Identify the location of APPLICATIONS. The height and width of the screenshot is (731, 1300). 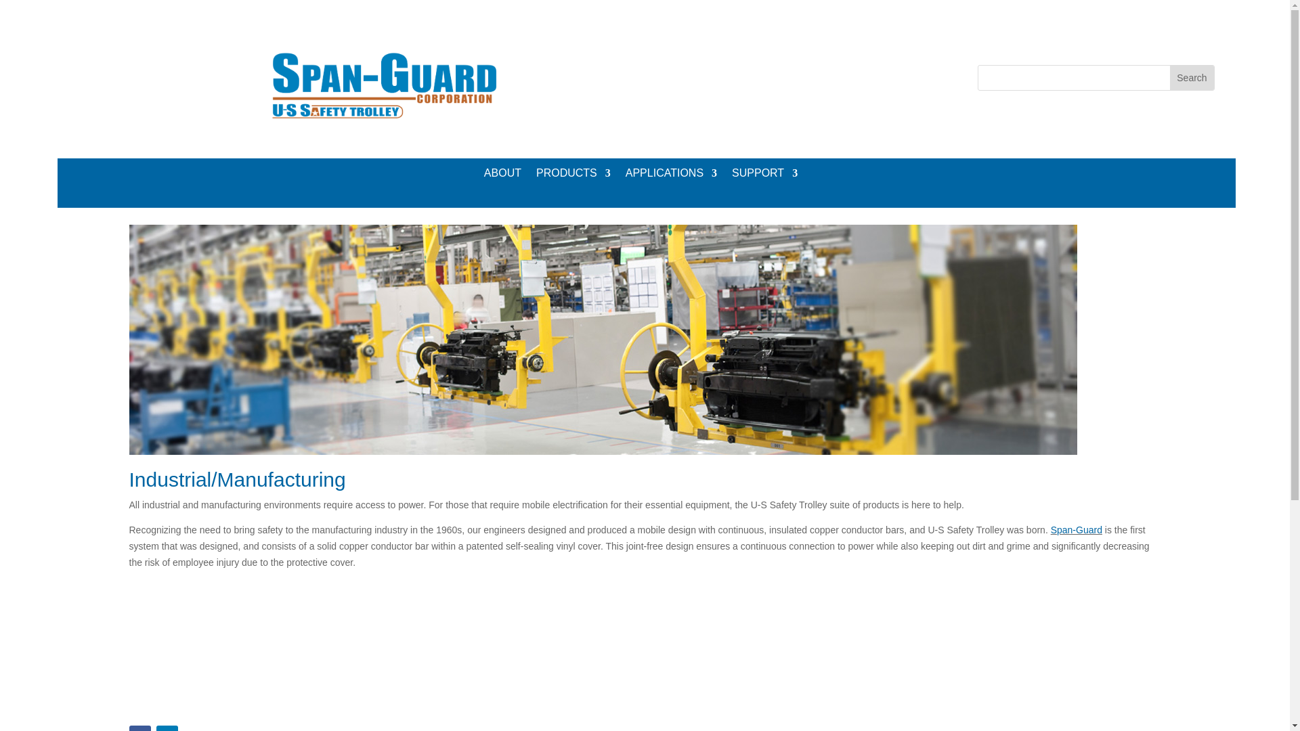
(671, 175).